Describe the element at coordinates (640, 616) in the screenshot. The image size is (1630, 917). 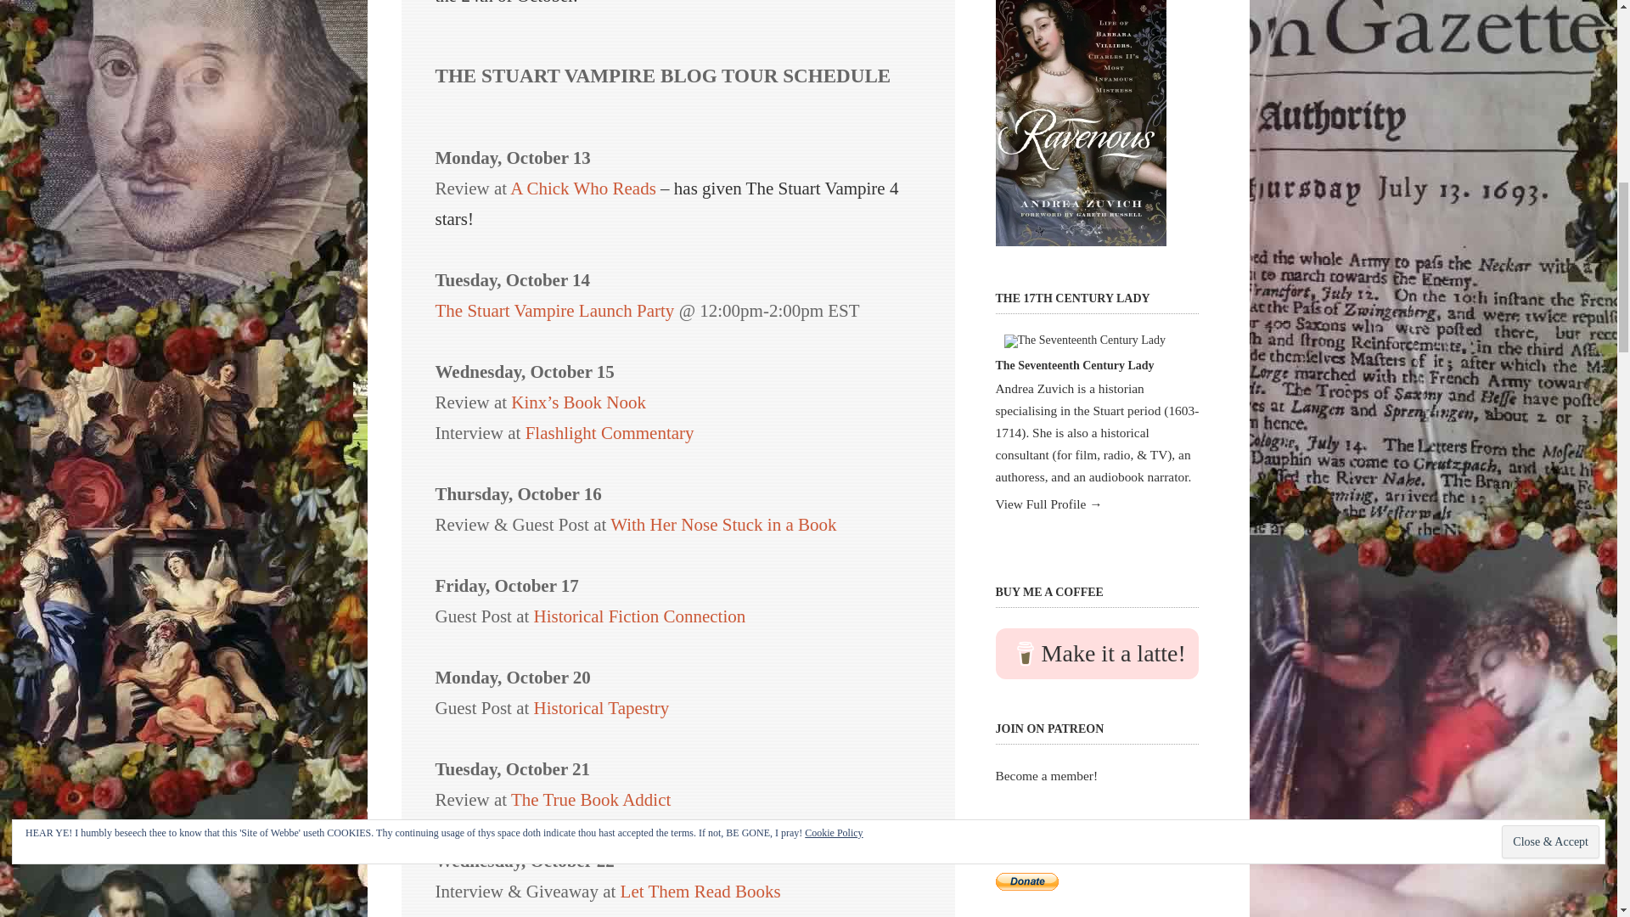
I see `Historical Fiction Connection` at that location.